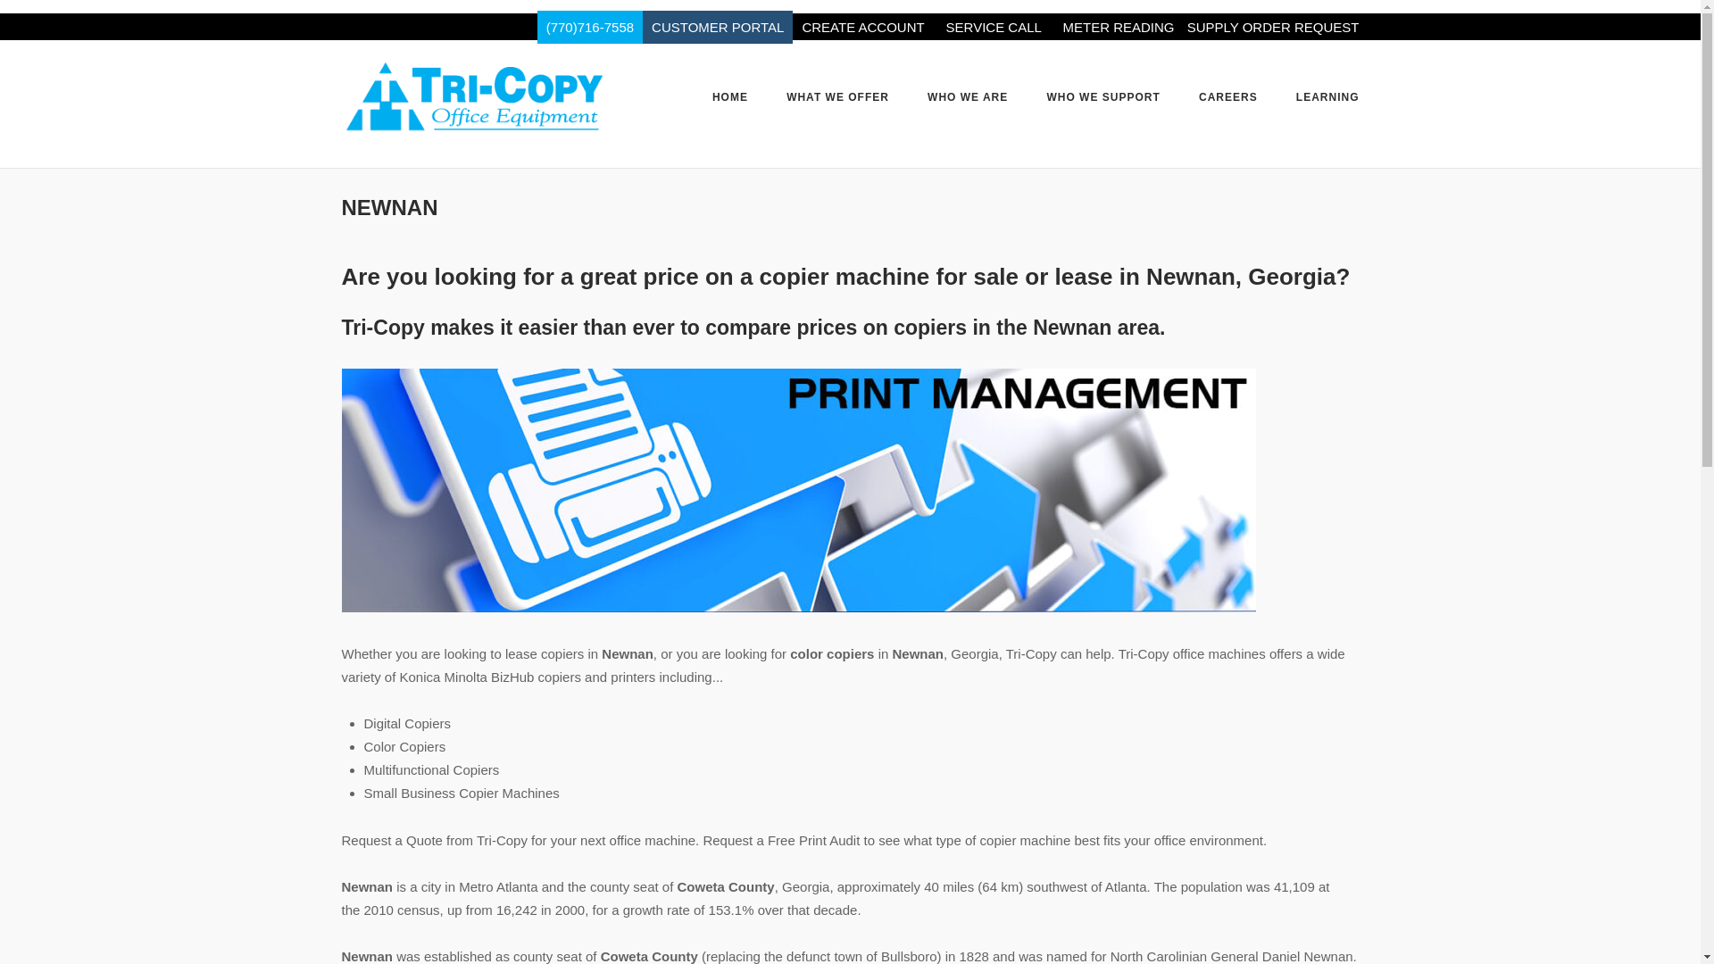  Describe the element at coordinates (1119, 27) in the screenshot. I see `Meter Reading` at that location.